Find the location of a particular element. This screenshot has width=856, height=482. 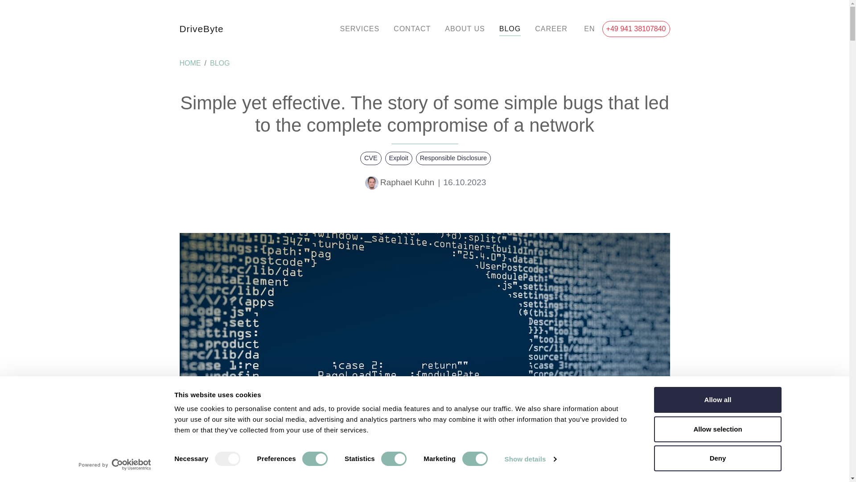

Blog is located at coordinates (510, 29).